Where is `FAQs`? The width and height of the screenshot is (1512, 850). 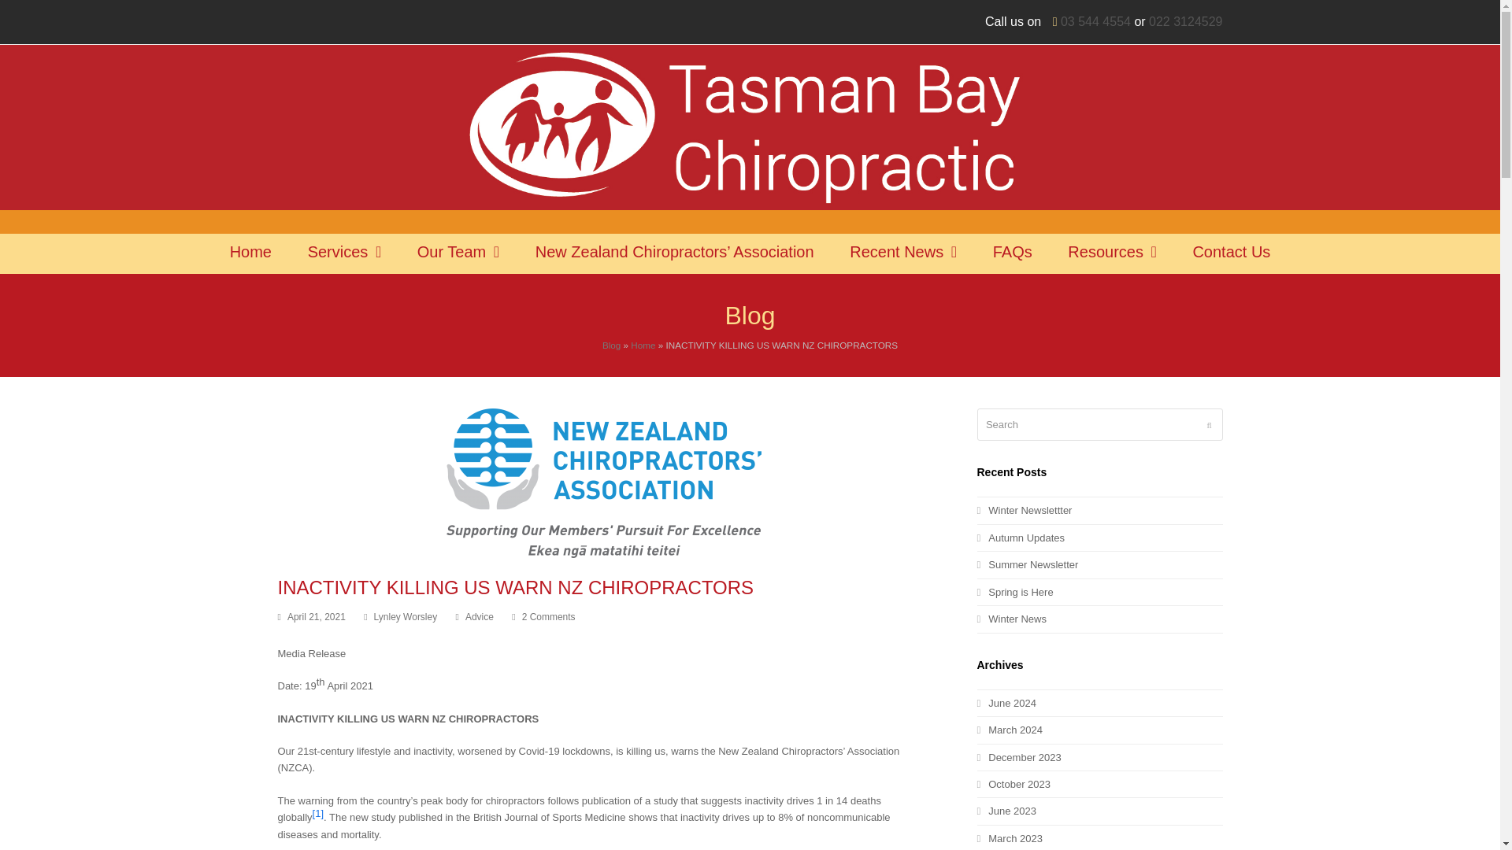 FAQs is located at coordinates (1013, 253).